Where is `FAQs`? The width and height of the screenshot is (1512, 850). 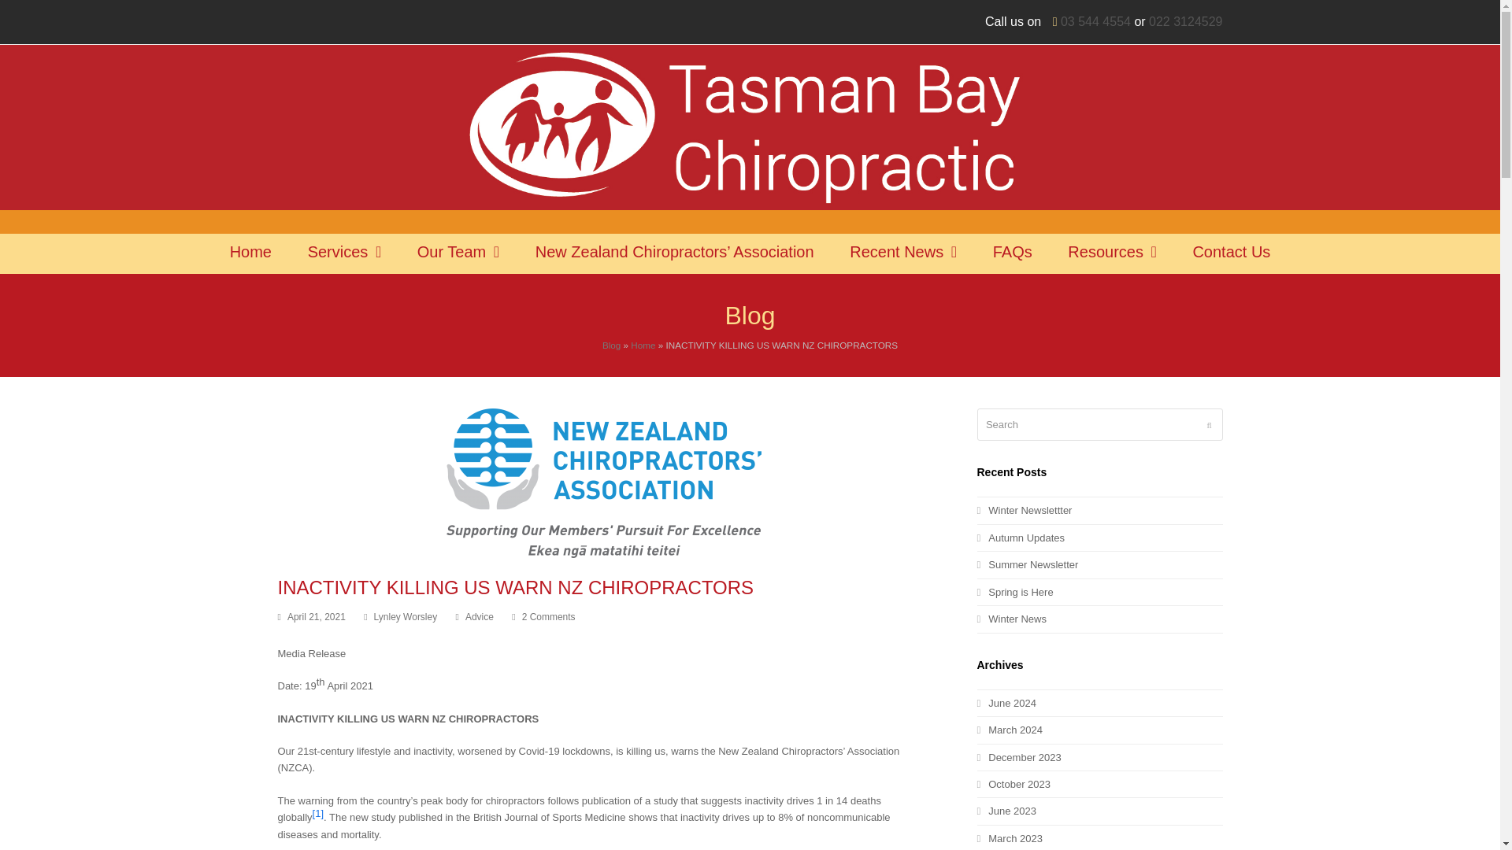 FAQs is located at coordinates (1013, 253).